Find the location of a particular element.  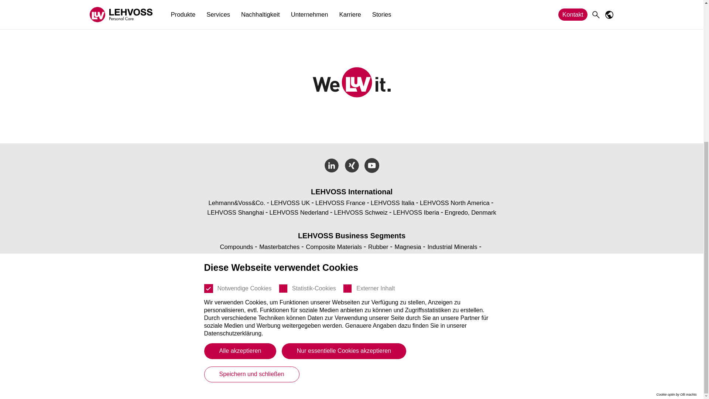

group-64 is located at coordinates (347, 72).